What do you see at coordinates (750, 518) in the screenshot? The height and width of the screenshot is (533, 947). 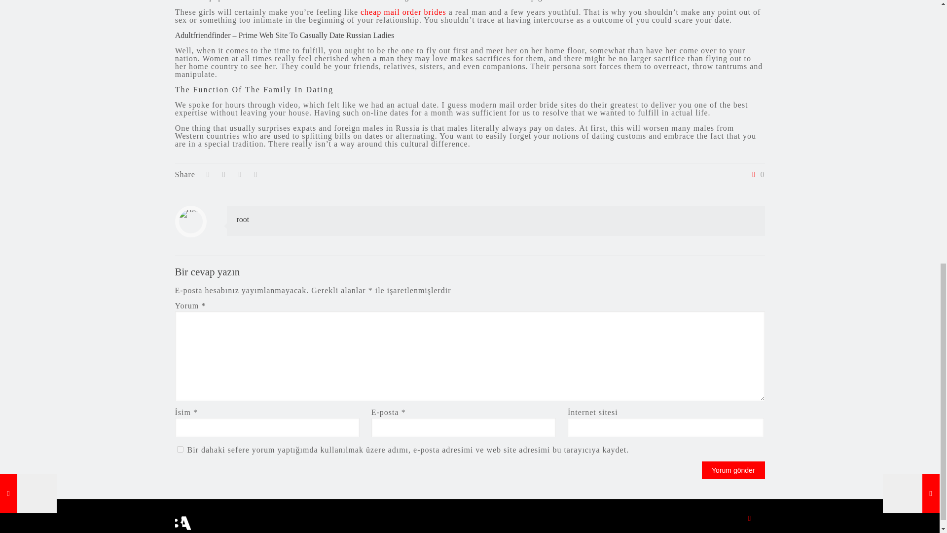 I see `Facebook` at bounding box center [750, 518].